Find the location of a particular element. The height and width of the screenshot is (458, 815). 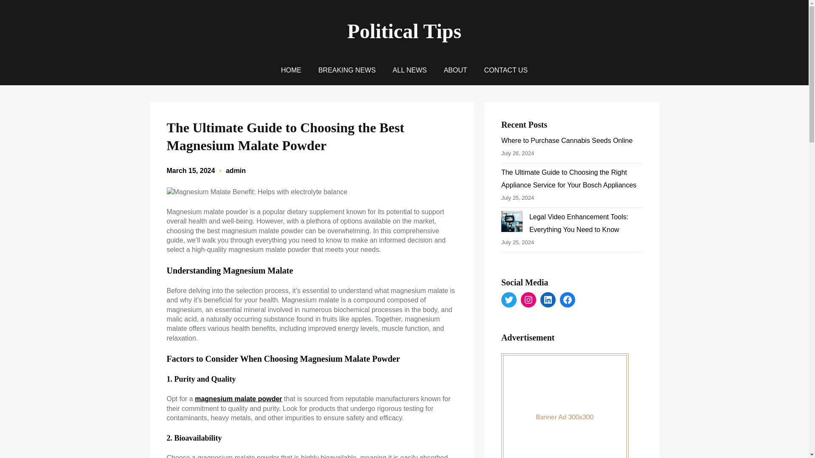

admin is located at coordinates (236, 170).